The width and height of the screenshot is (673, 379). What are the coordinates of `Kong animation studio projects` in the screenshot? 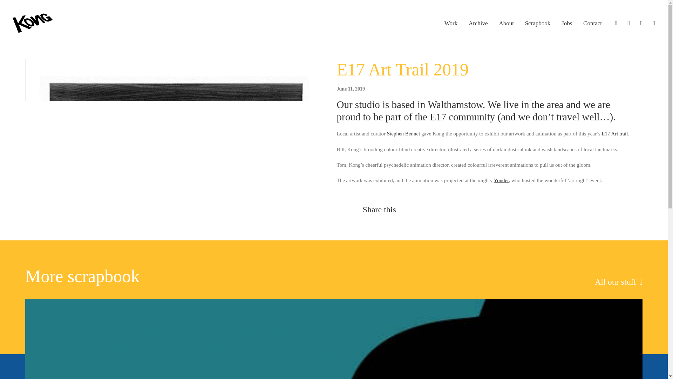 It's located at (451, 23).